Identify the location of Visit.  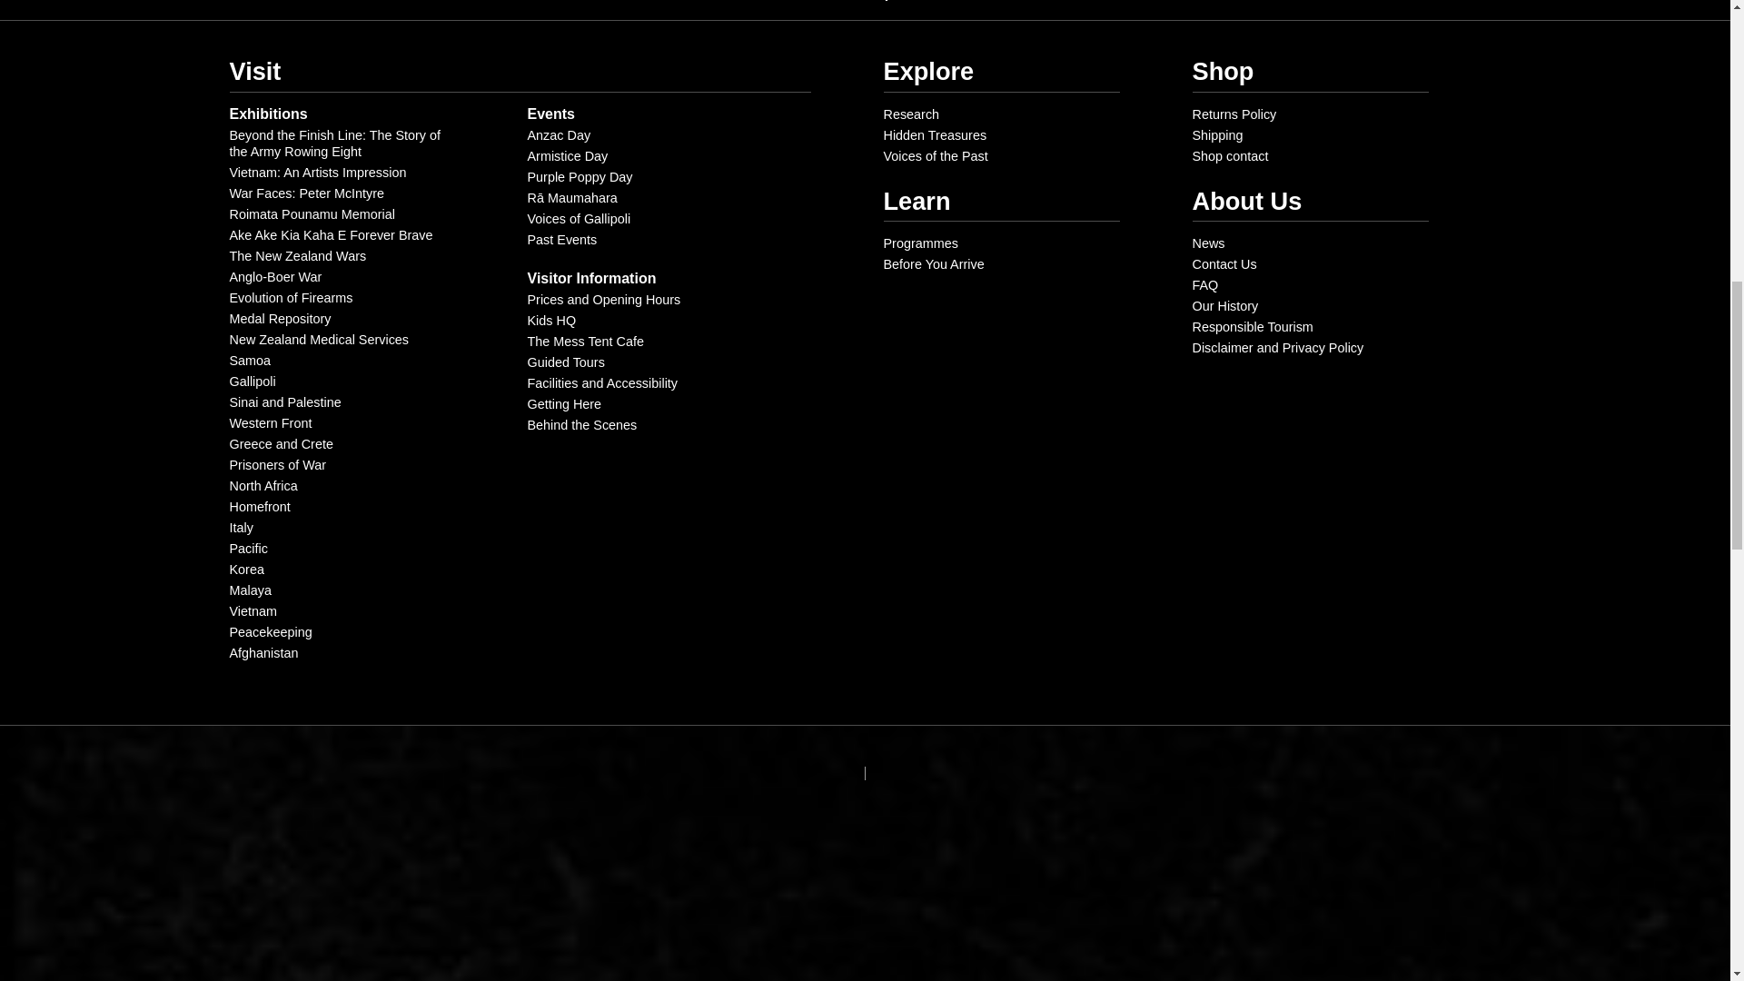
(254, 71).